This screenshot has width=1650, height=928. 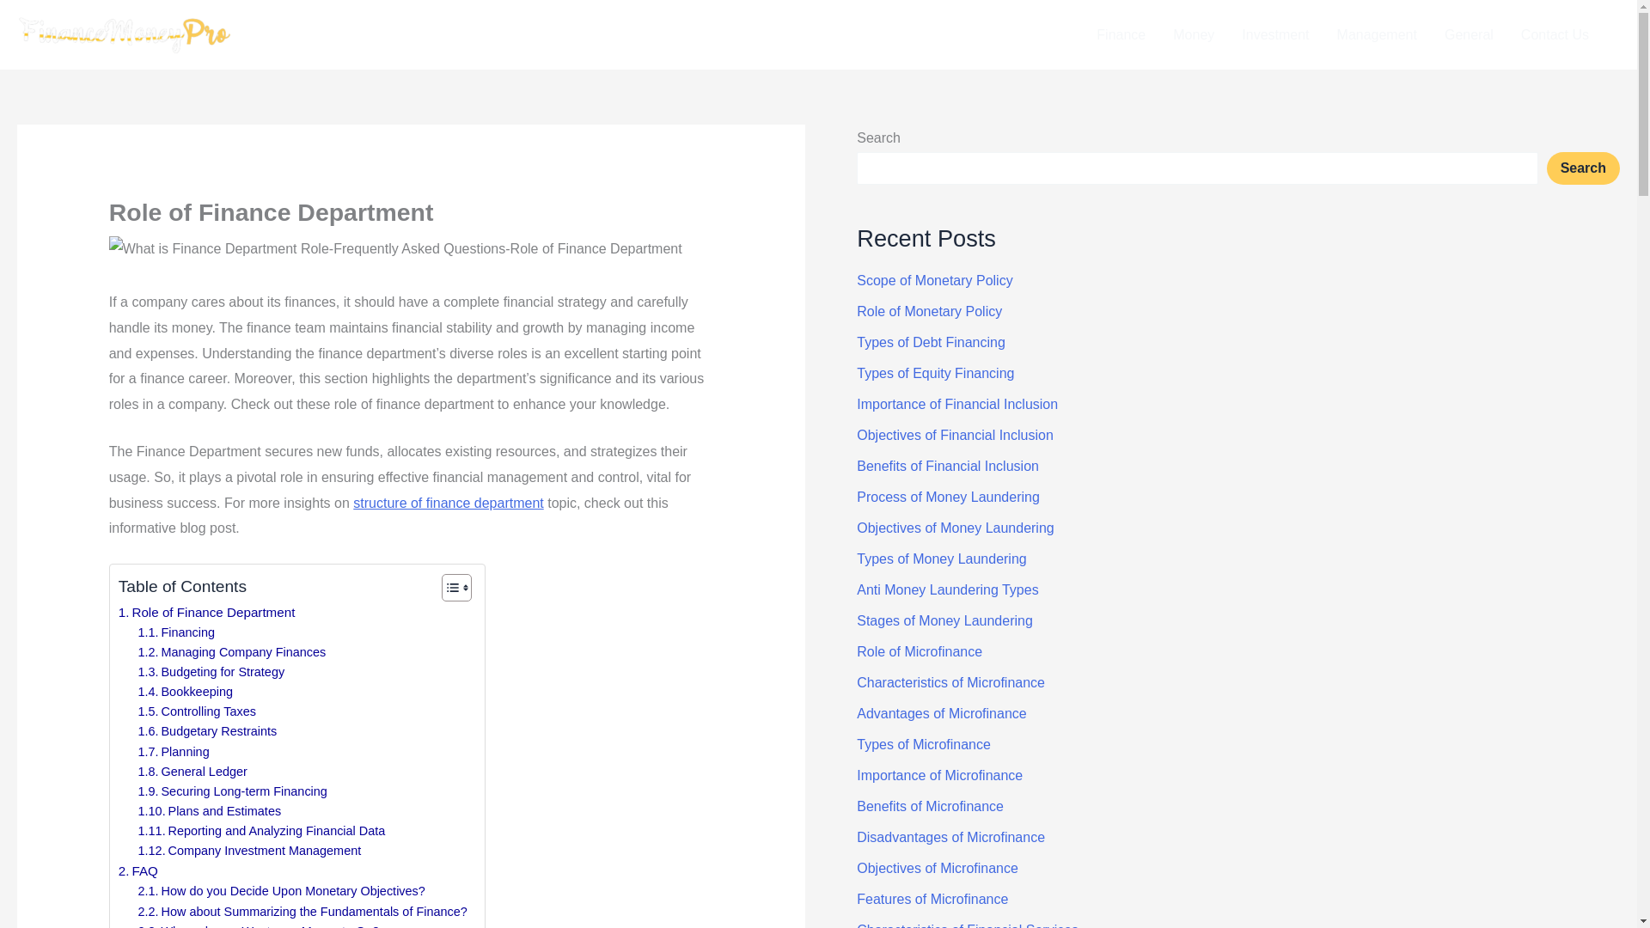 I want to click on Search, so click(x=1583, y=168).